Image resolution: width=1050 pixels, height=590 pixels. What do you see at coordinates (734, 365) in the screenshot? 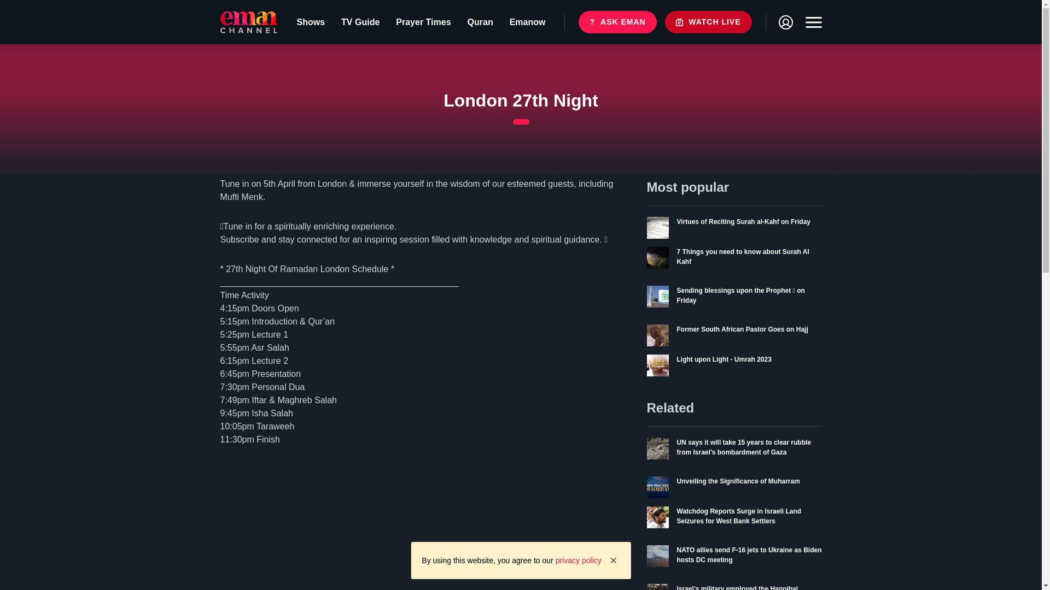
I see `Virtues of Reciting Surah al-Kahf on Friday` at bounding box center [734, 365].